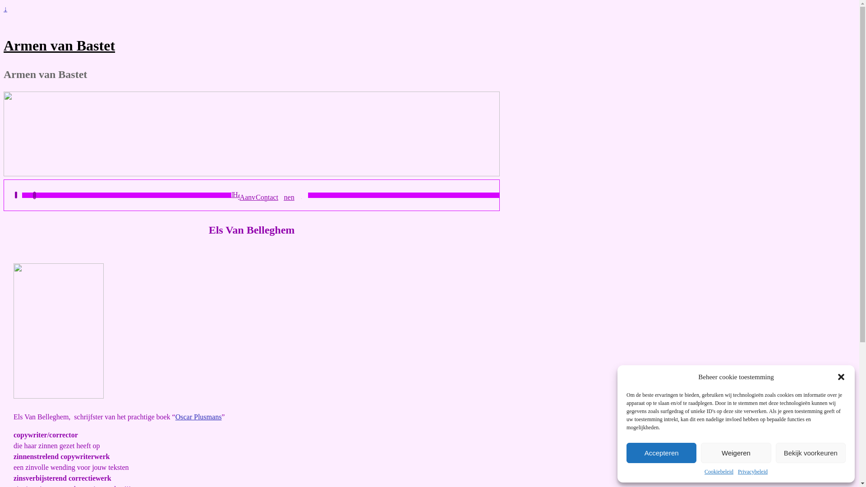 Image resolution: width=866 pixels, height=487 pixels. I want to click on Oost-Vlaanderen, so click(270, 193).